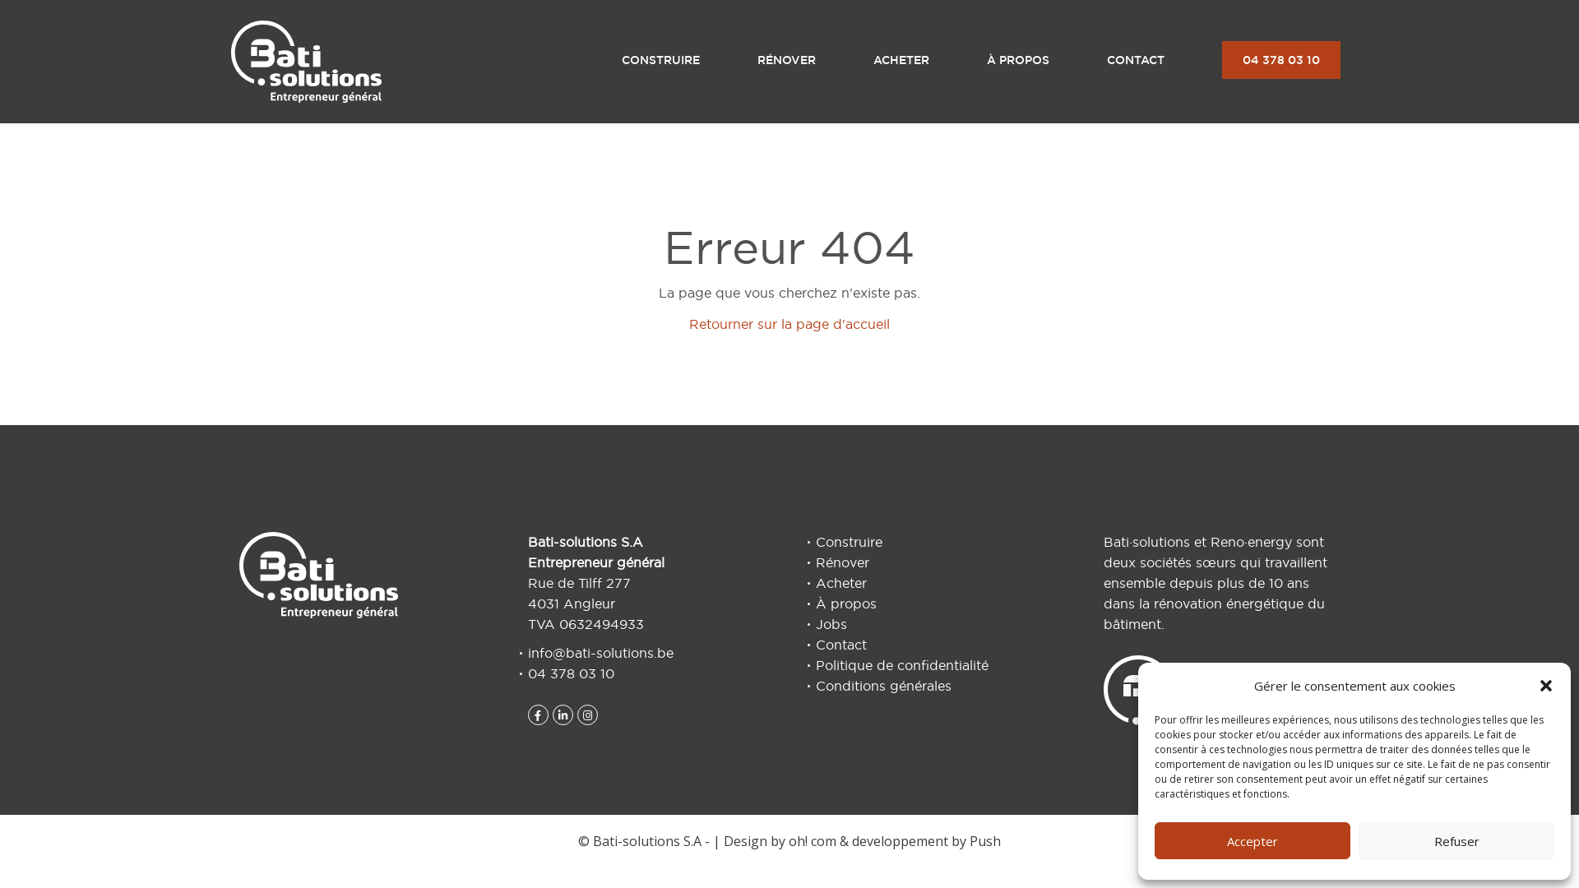 The height and width of the screenshot is (888, 1579). I want to click on Retourner sur la page d'accueil, so click(789, 324).